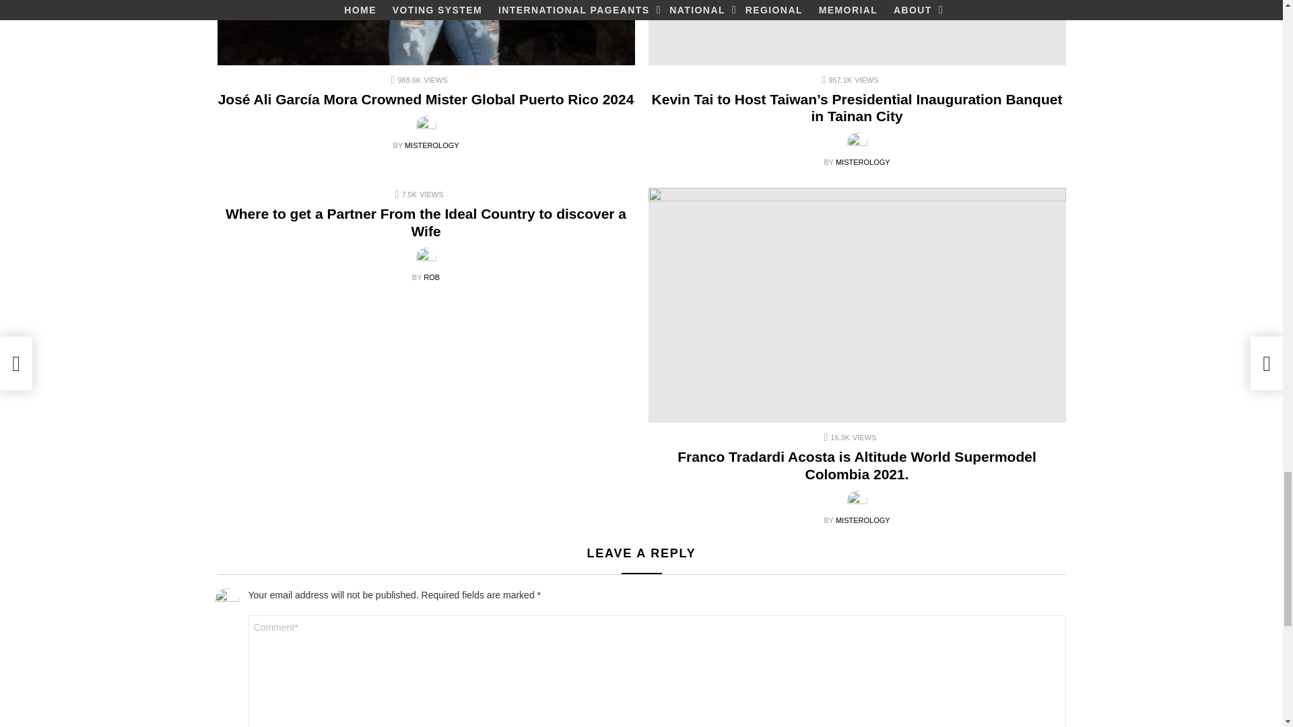 This screenshot has width=1293, height=727. I want to click on Posts by misterology, so click(863, 520).